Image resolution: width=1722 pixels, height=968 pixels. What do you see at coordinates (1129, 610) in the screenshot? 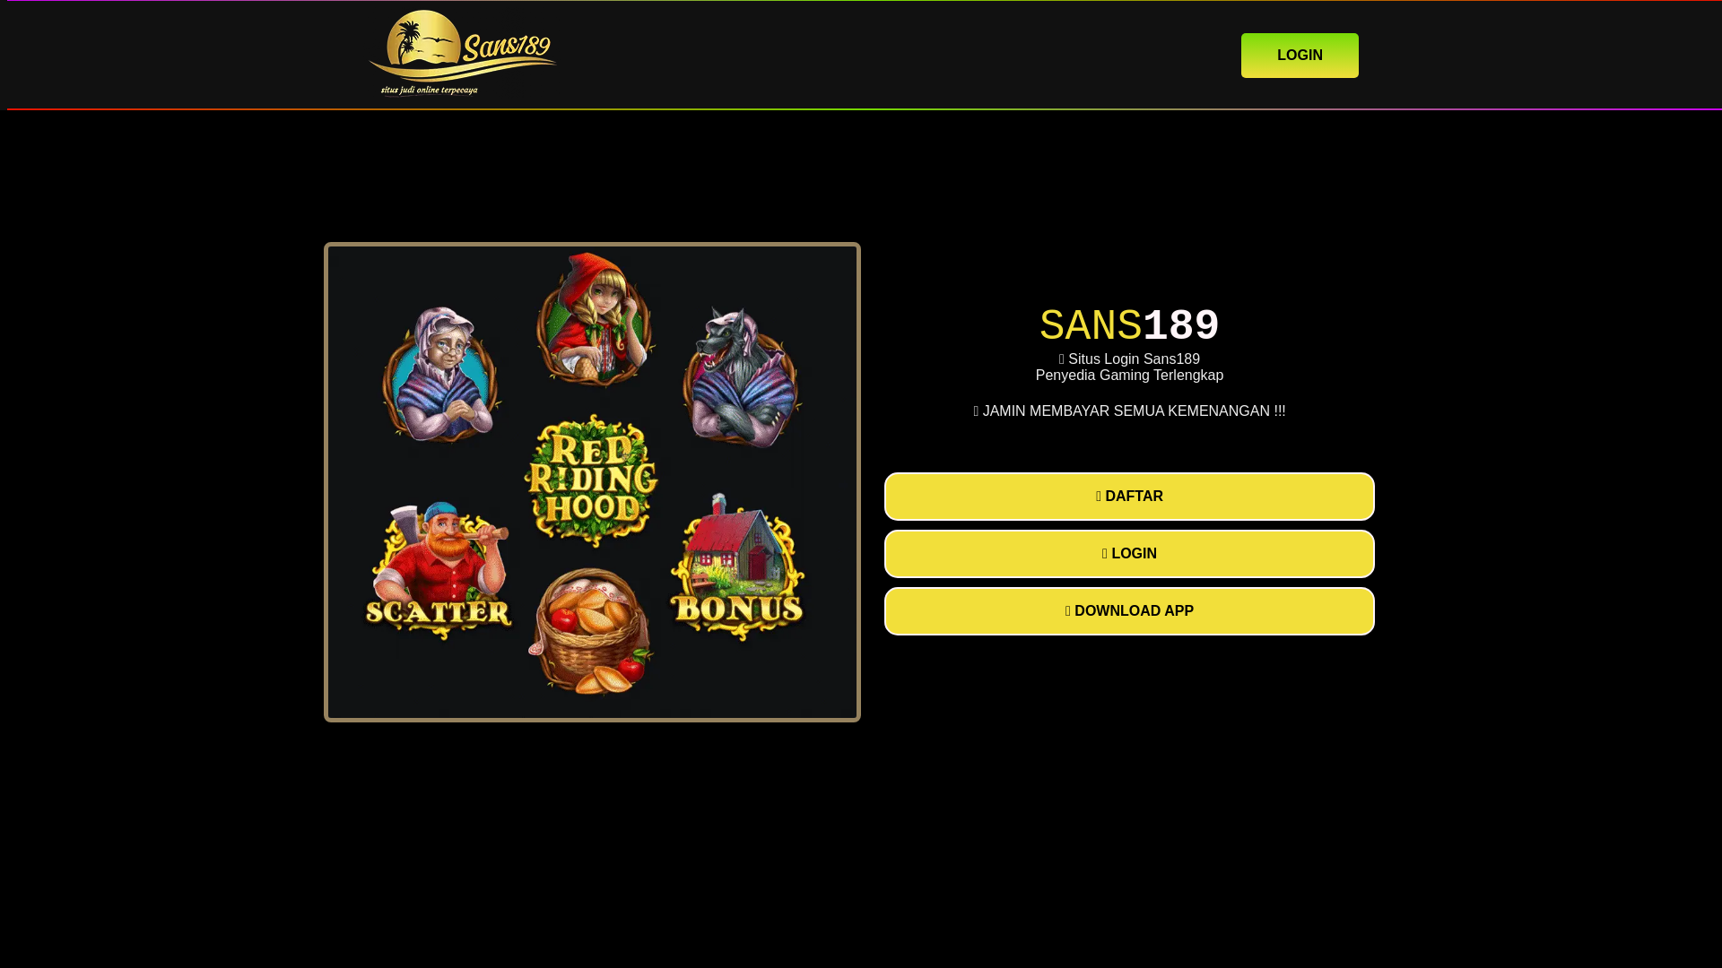
I see `DOWNLOAD APP` at bounding box center [1129, 610].